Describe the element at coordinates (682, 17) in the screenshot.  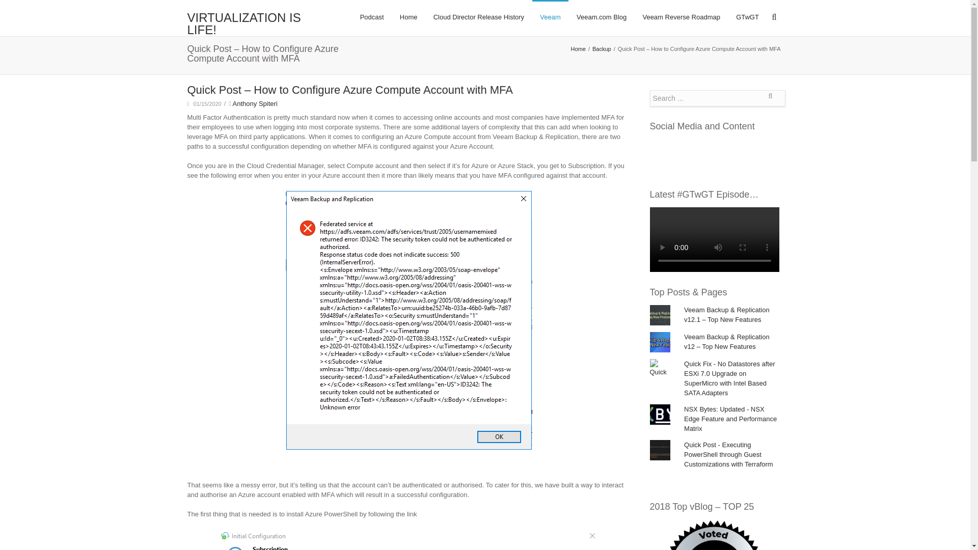
I see `Veeam Reverse Roadmap` at that location.